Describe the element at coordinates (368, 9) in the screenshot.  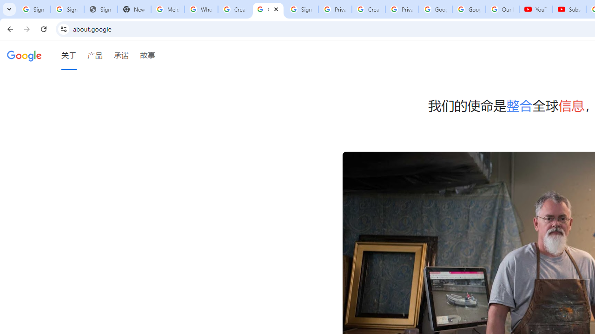
I see `Create your Google Account` at that location.